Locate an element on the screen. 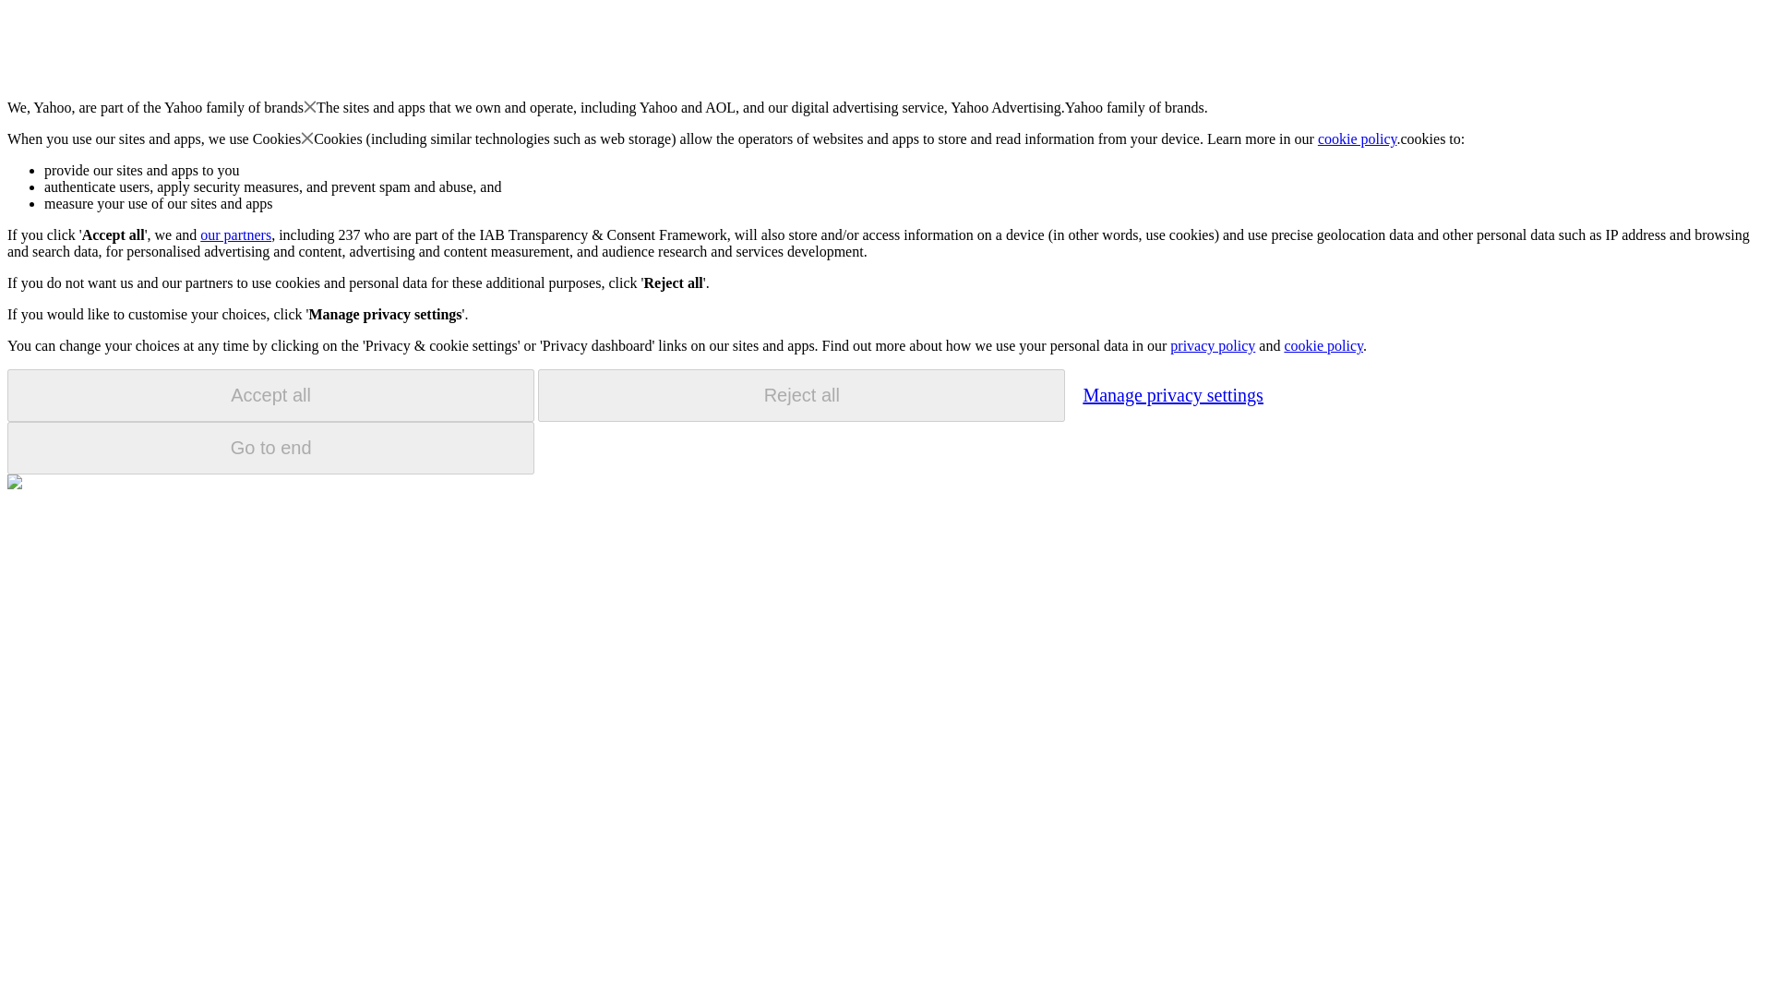 The height and width of the screenshot is (997, 1772). cookie policy is located at coordinates (1323, 345).